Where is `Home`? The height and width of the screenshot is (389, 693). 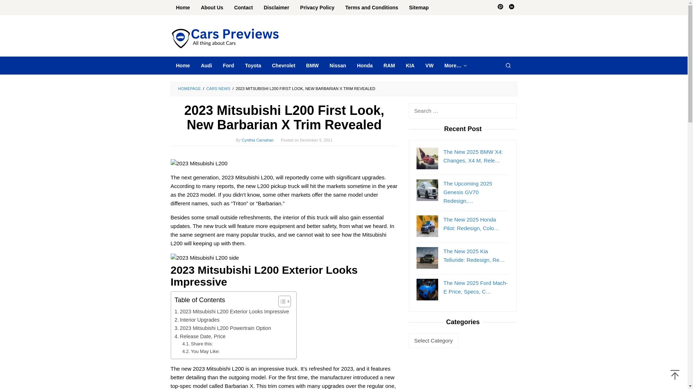
Home is located at coordinates (183, 8).